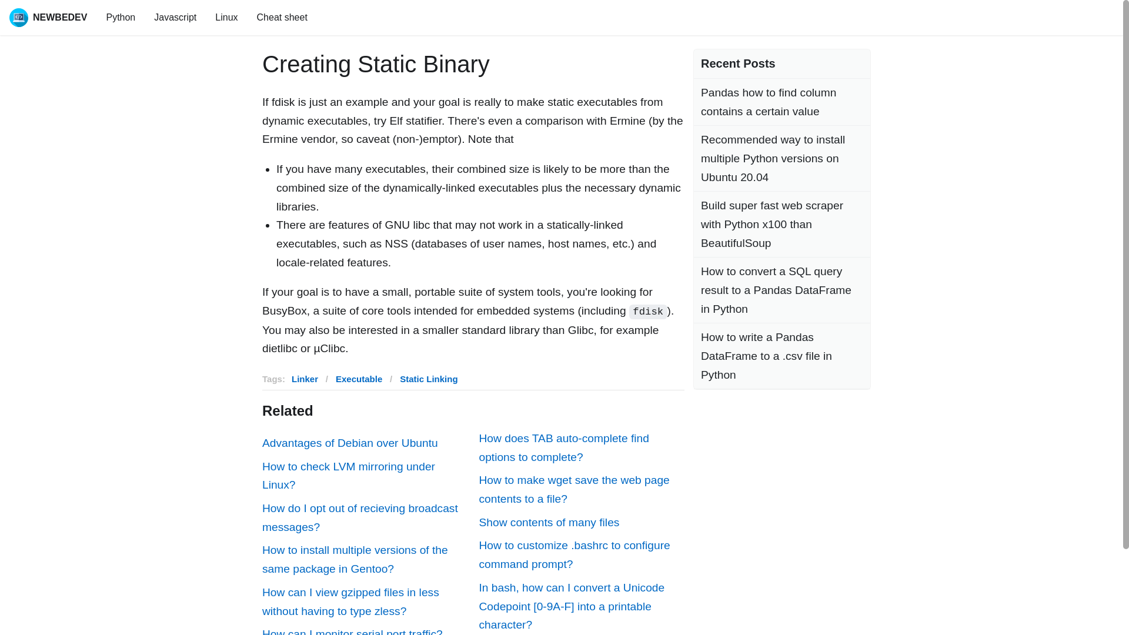 Image resolution: width=1129 pixels, height=635 pixels. What do you see at coordinates (365, 630) in the screenshot?
I see `How can I monitor serial port traffic?` at bounding box center [365, 630].